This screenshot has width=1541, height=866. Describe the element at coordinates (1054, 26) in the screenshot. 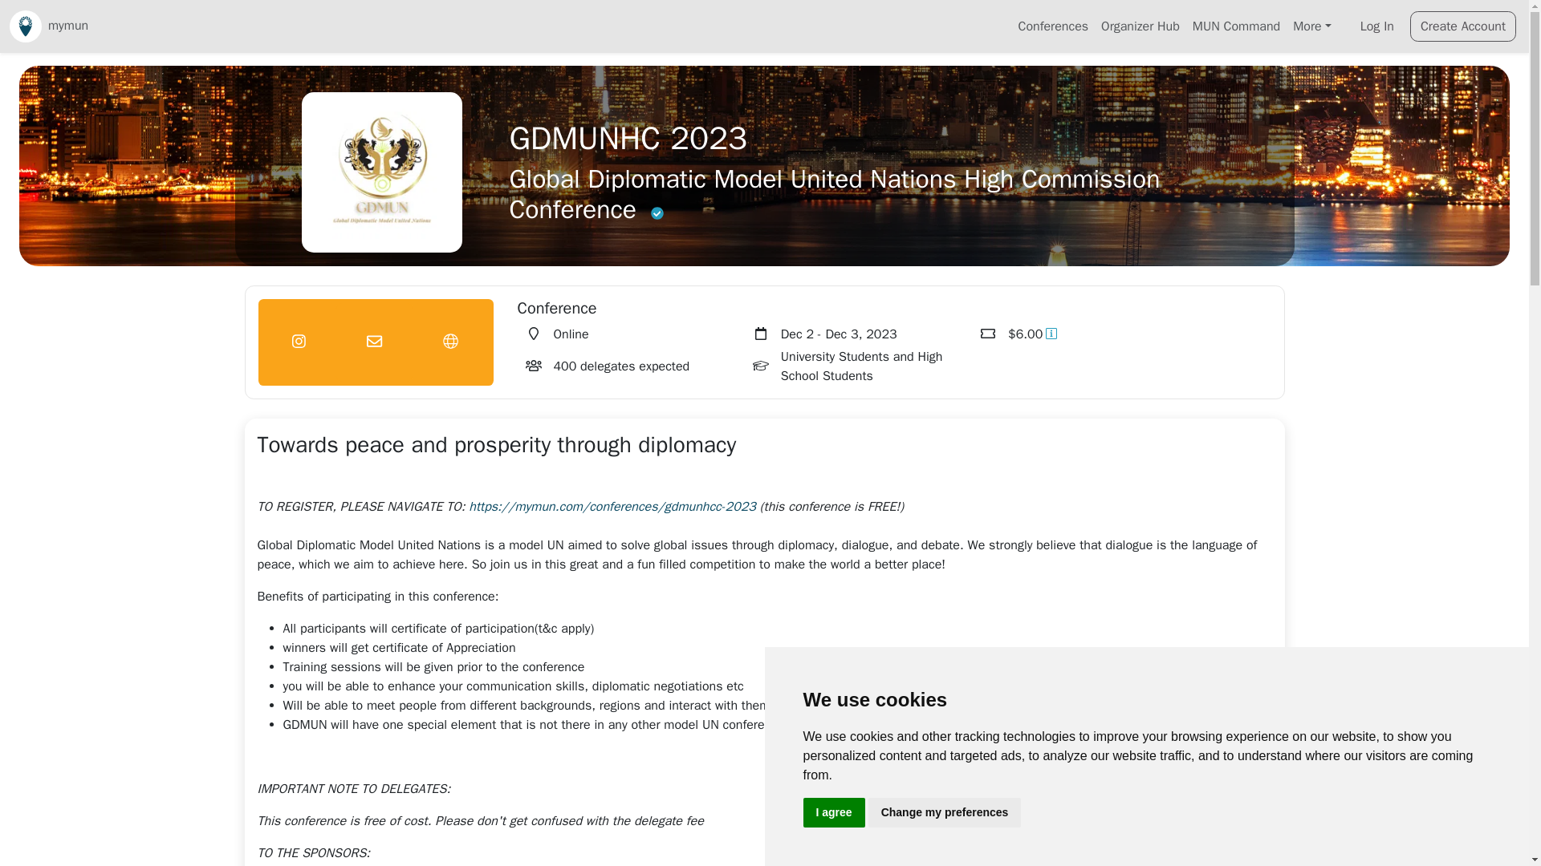

I see `Conferences` at that location.